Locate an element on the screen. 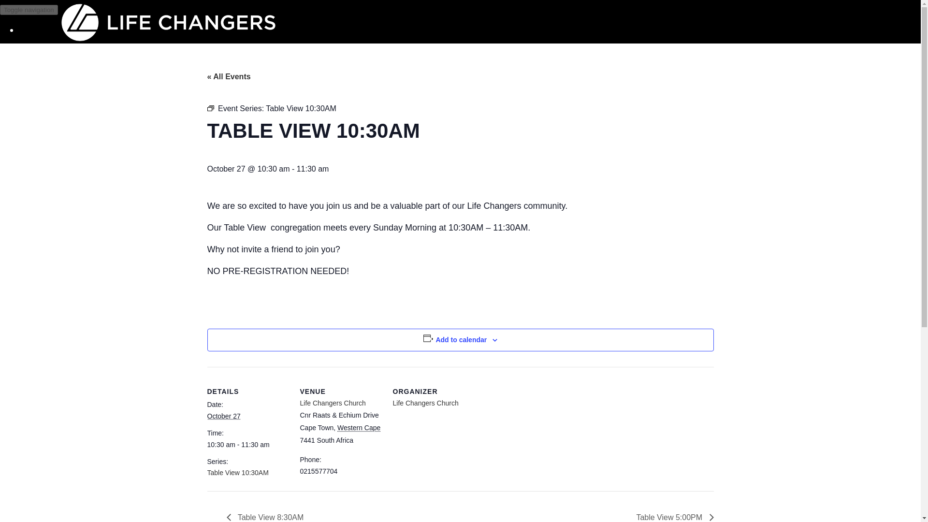 The image size is (928, 522). Recurring Event is located at coordinates (210, 108).